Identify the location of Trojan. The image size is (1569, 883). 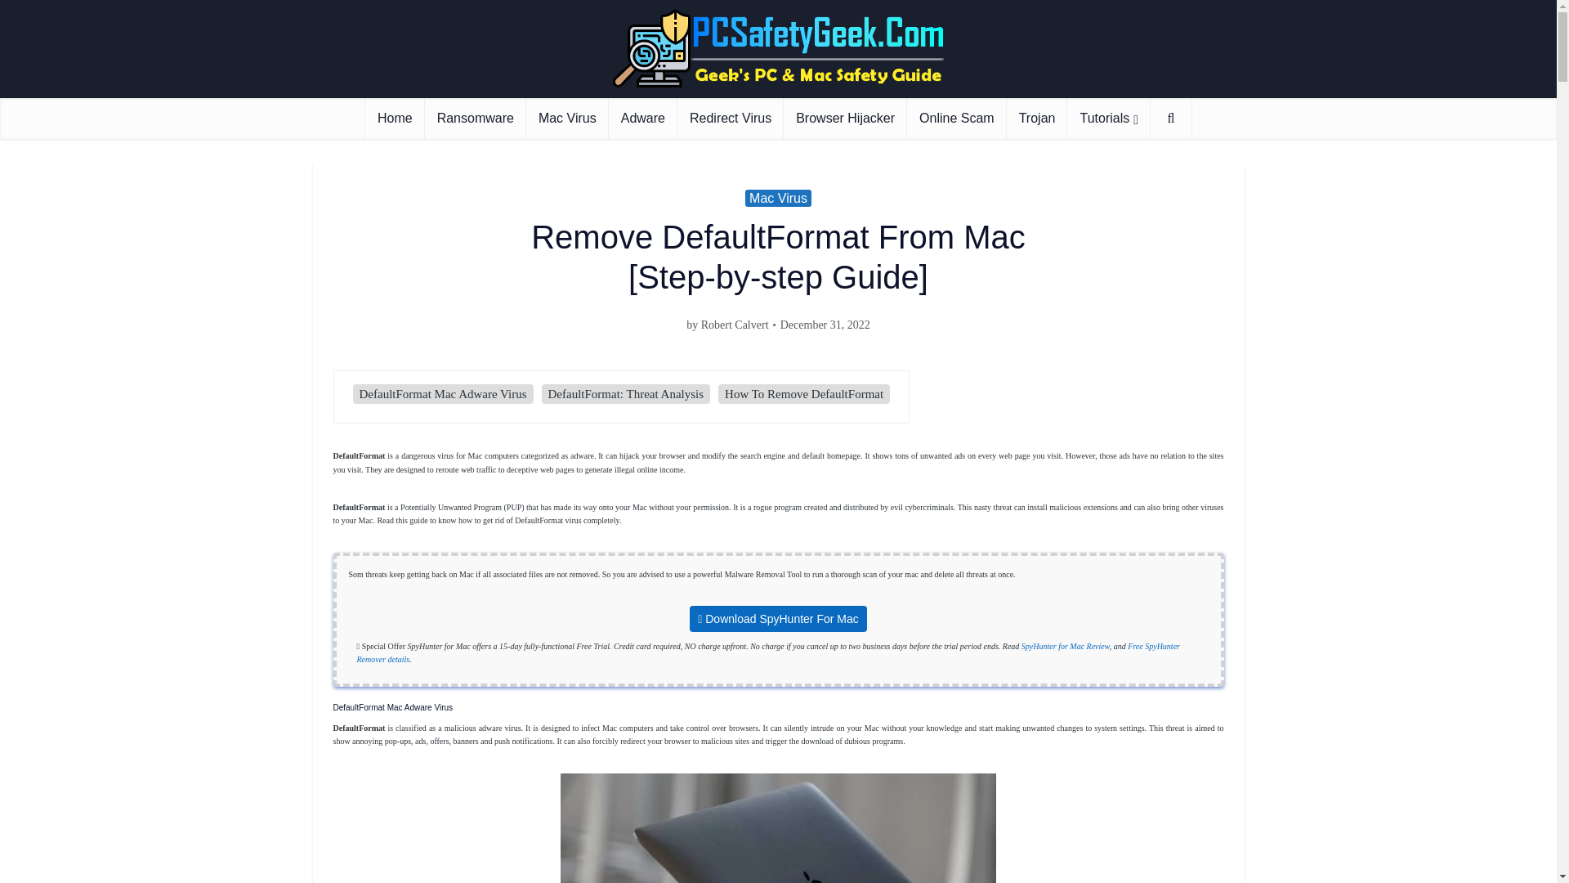
(1038, 118).